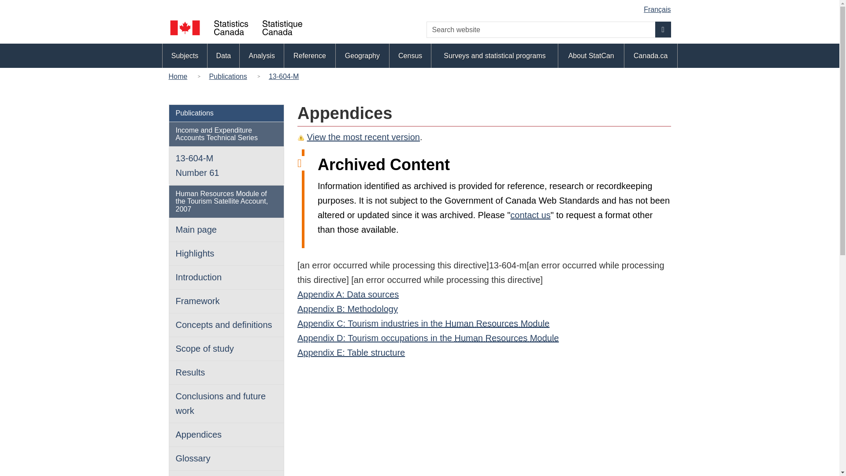  Describe the element at coordinates (494, 56) in the screenshot. I see `Surveys and statistical programs` at that location.